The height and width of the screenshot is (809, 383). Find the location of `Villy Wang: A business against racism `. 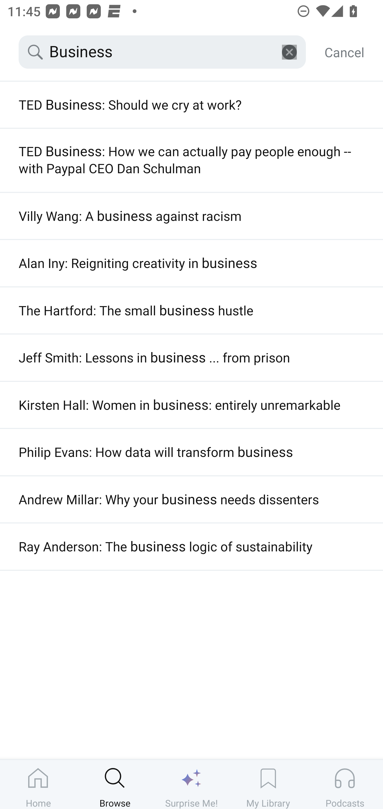

Villy Wang: A business against racism  is located at coordinates (191, 216).